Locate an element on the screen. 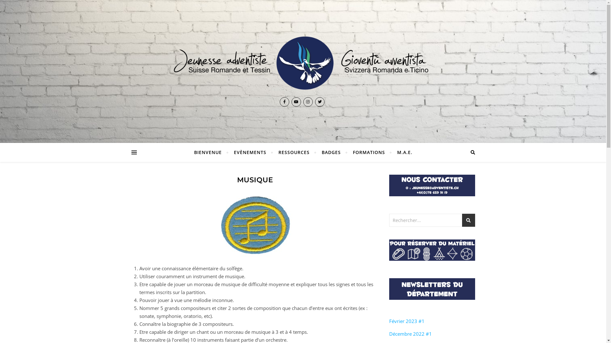 The image size is (611, 343). FORMATIONS is located at coordinates (369, 152).